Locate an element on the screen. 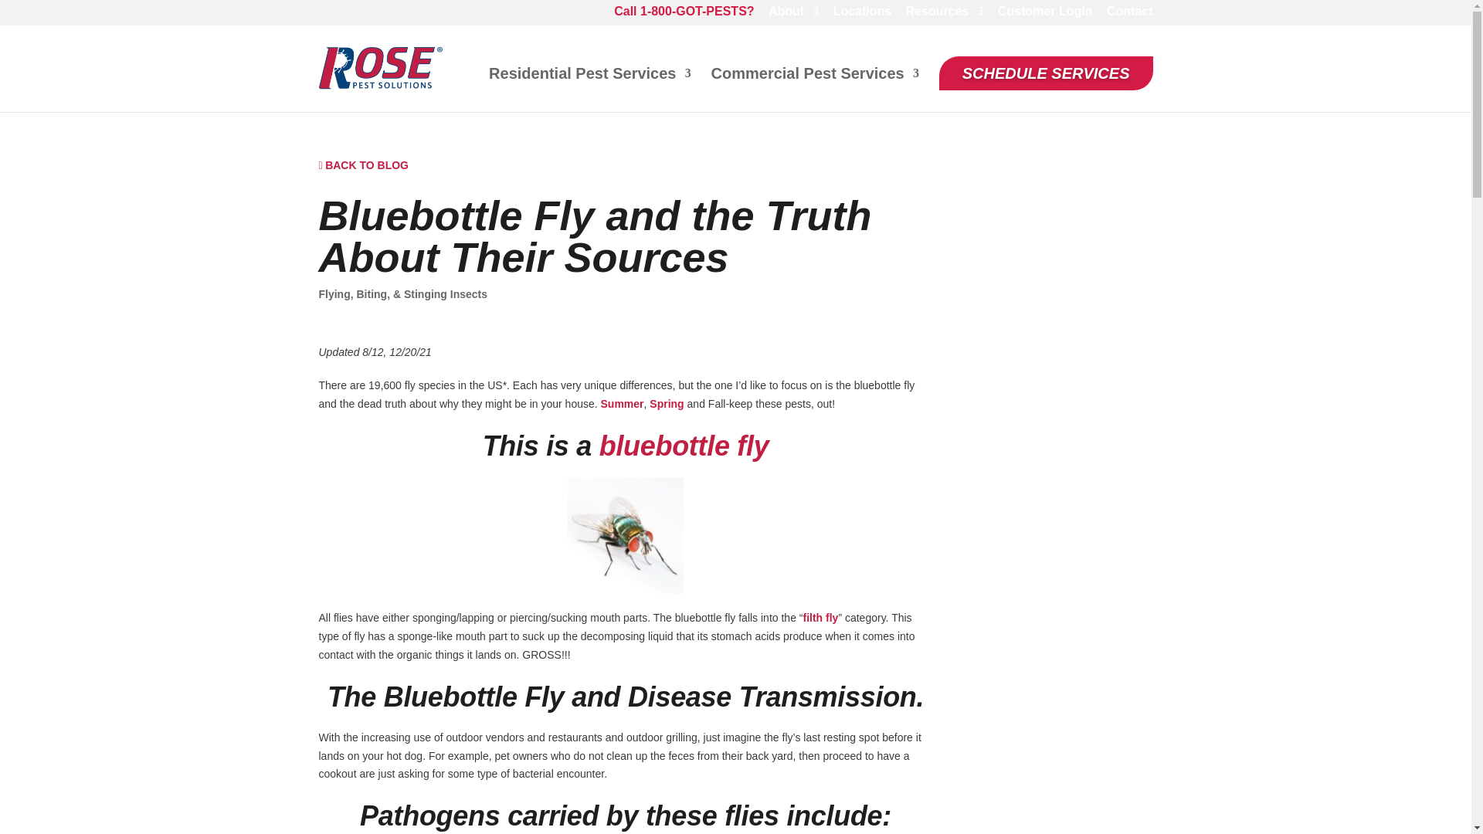 The image size is (1483, 834). Residential Pest Services is located at coordinates (590, 86).